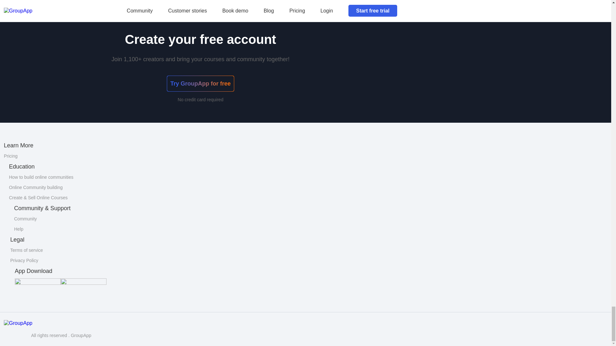 The image size is (616, 346). I want to click on Pricing, so click(11, 156).